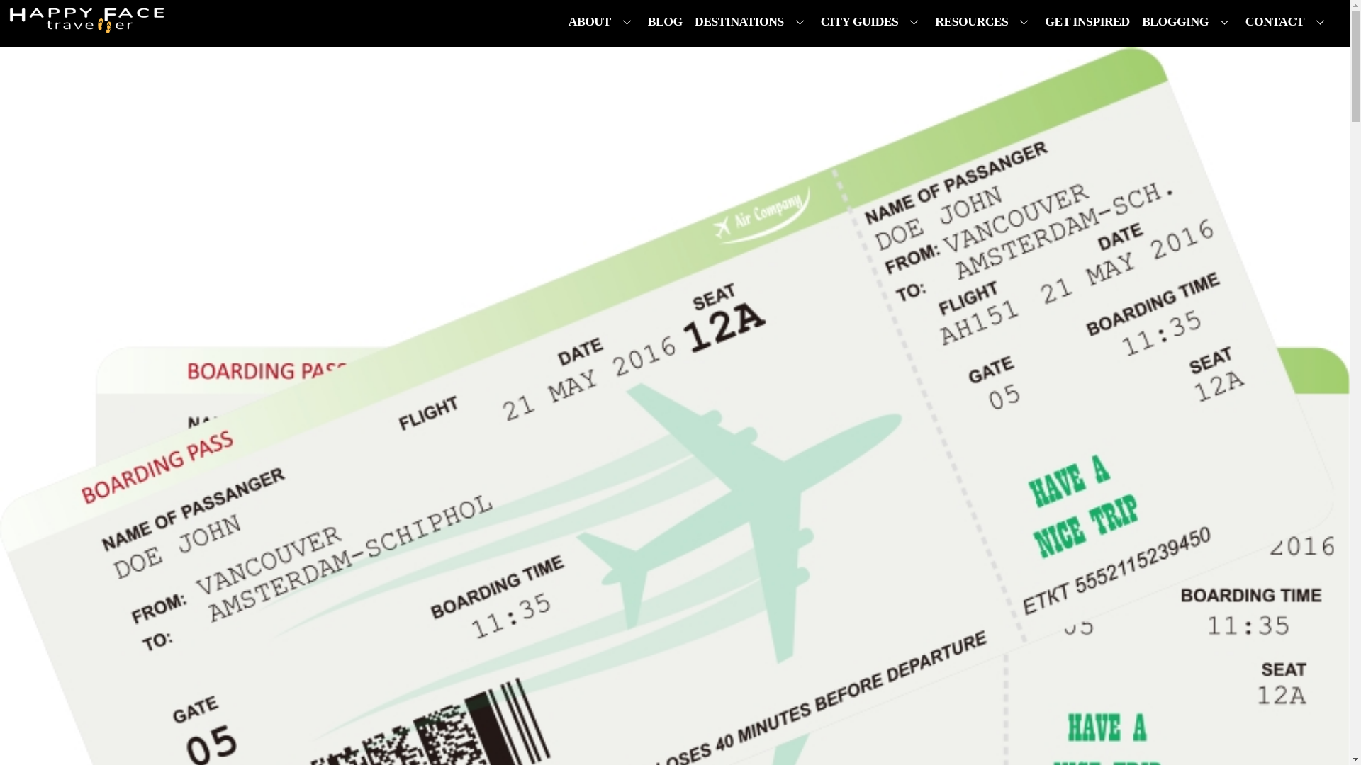  I want to click on DESTINATIONS, so click(751, 21).